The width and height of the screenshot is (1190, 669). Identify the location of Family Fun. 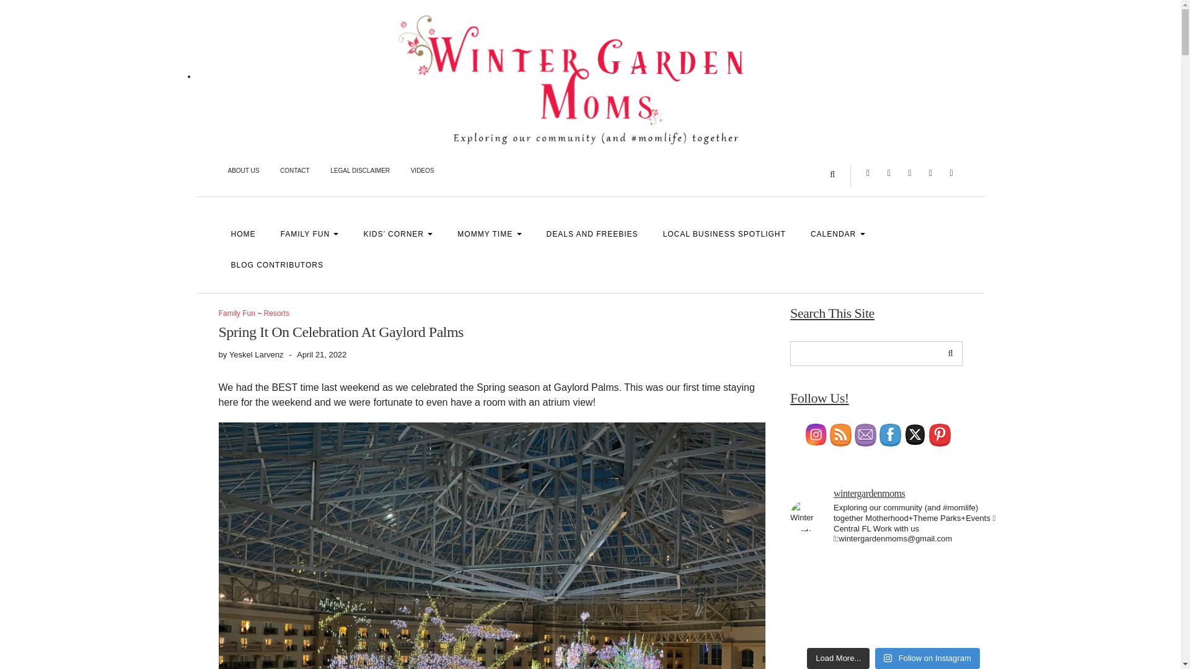
(236, 313).